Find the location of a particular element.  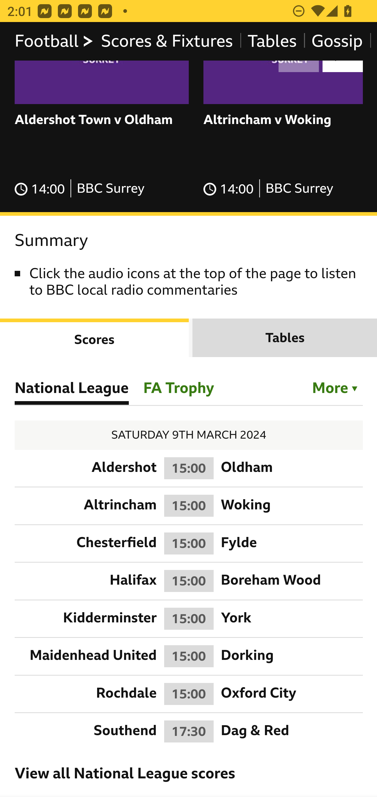

Scores is located at coordinates (95, 338).